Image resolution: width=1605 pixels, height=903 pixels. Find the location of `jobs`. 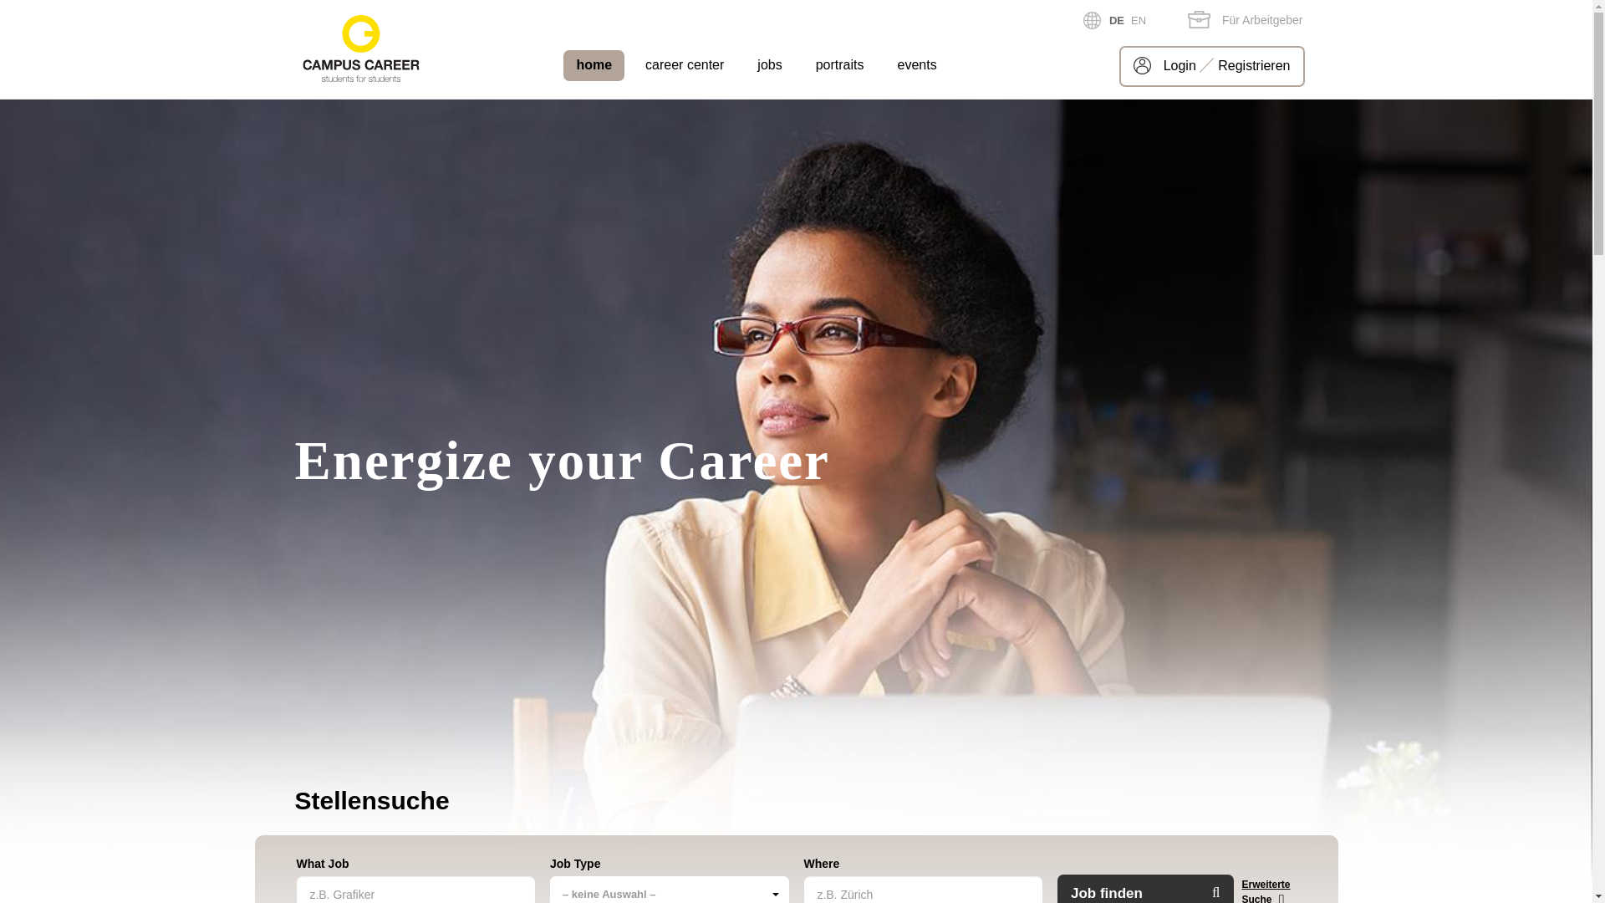

jobs is located at coordinates (769, 65).